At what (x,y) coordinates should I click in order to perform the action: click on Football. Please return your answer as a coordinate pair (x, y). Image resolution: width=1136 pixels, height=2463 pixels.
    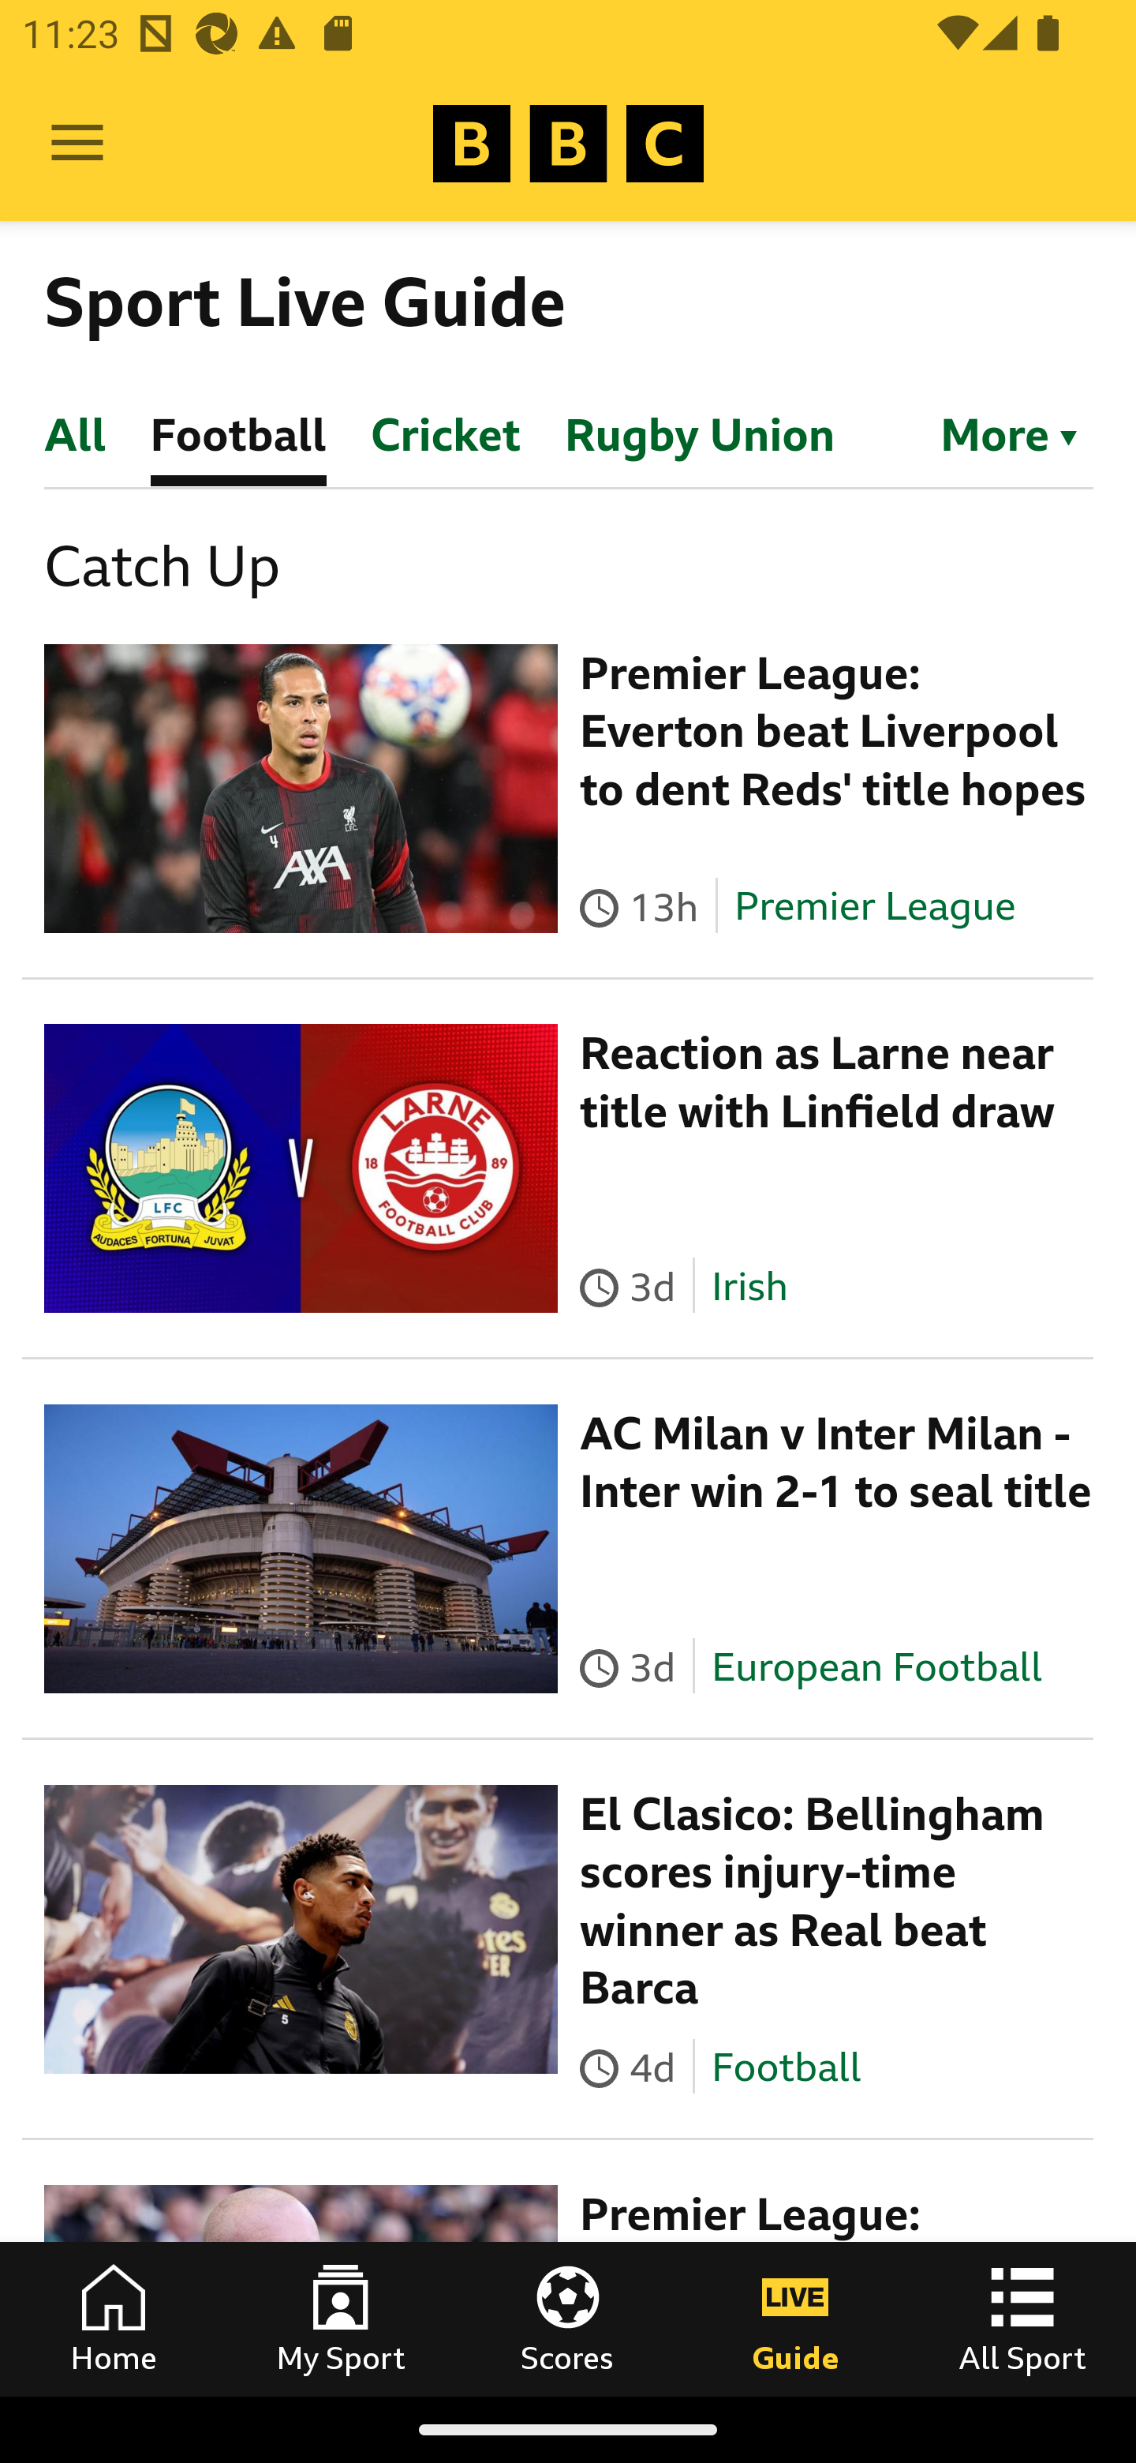
    Looking at the image, I should click on (786, 2066).